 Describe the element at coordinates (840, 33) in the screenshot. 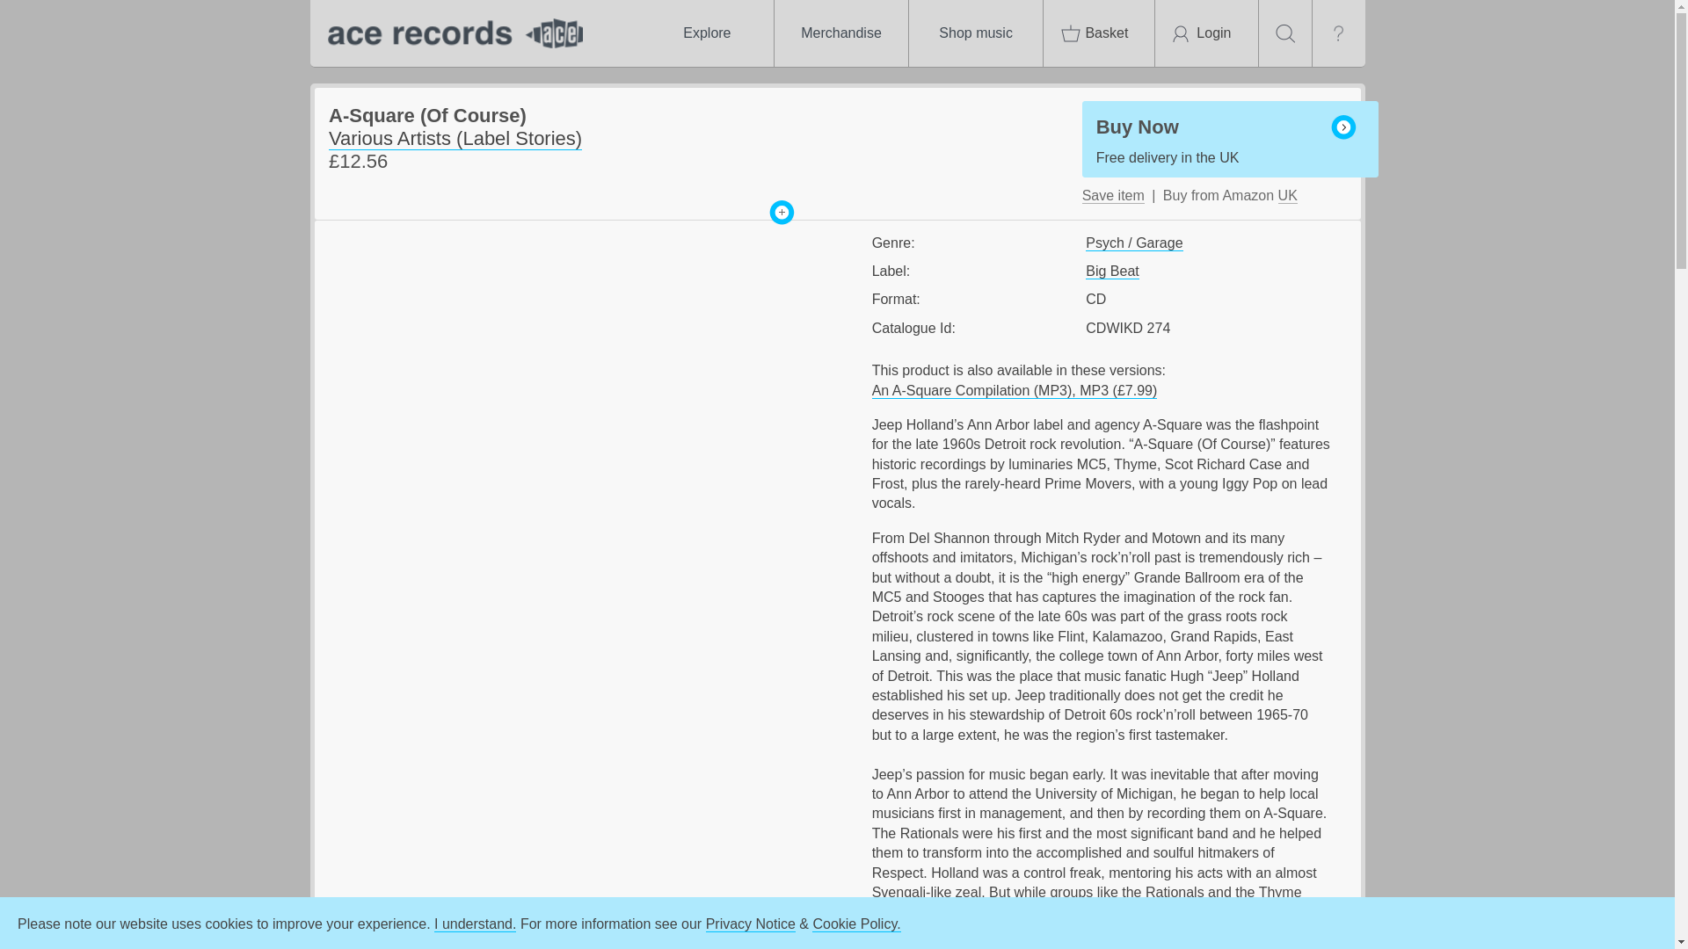

I see `Merchandise` at that location.